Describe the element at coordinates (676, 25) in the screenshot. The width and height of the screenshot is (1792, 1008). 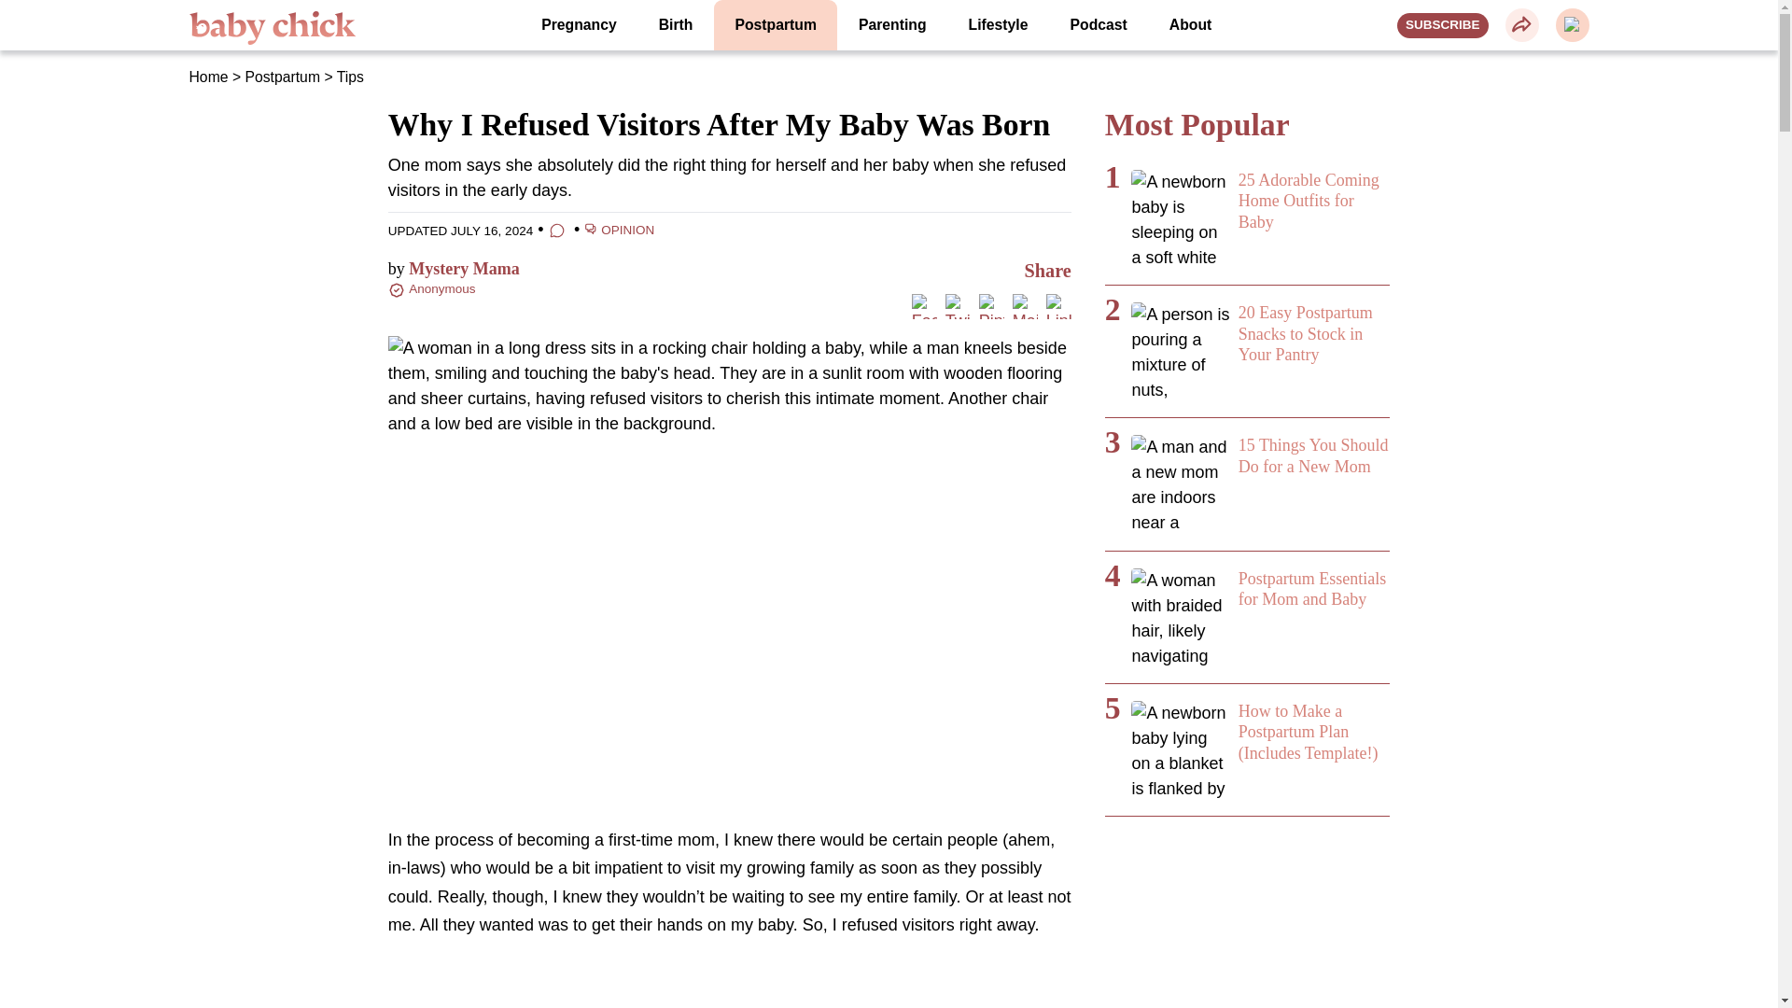
I see `Birth` at that location.